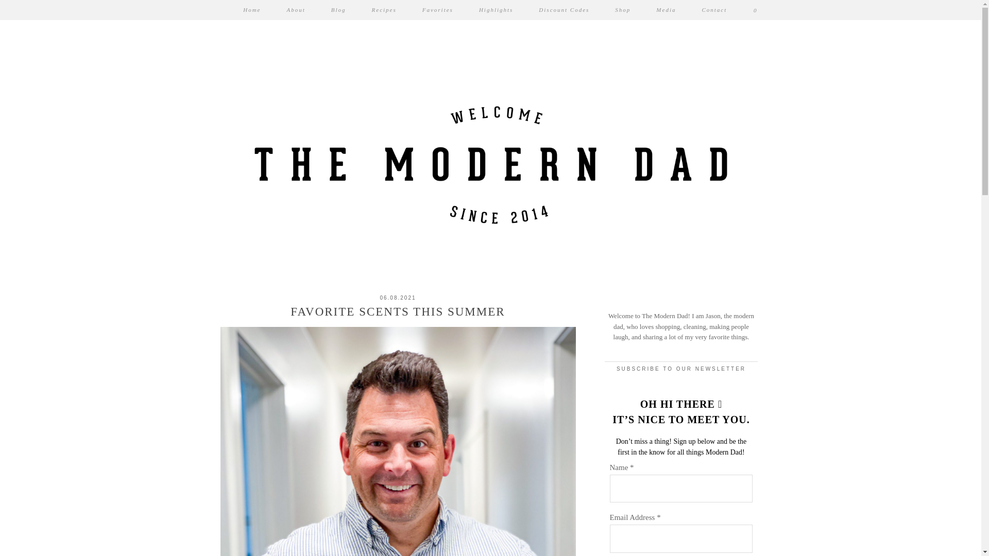 The image size is (989, 556). What do you see at coordinates (384, 9) in the screenshot?
I see `Recipes` at bounding box center [384, 9].